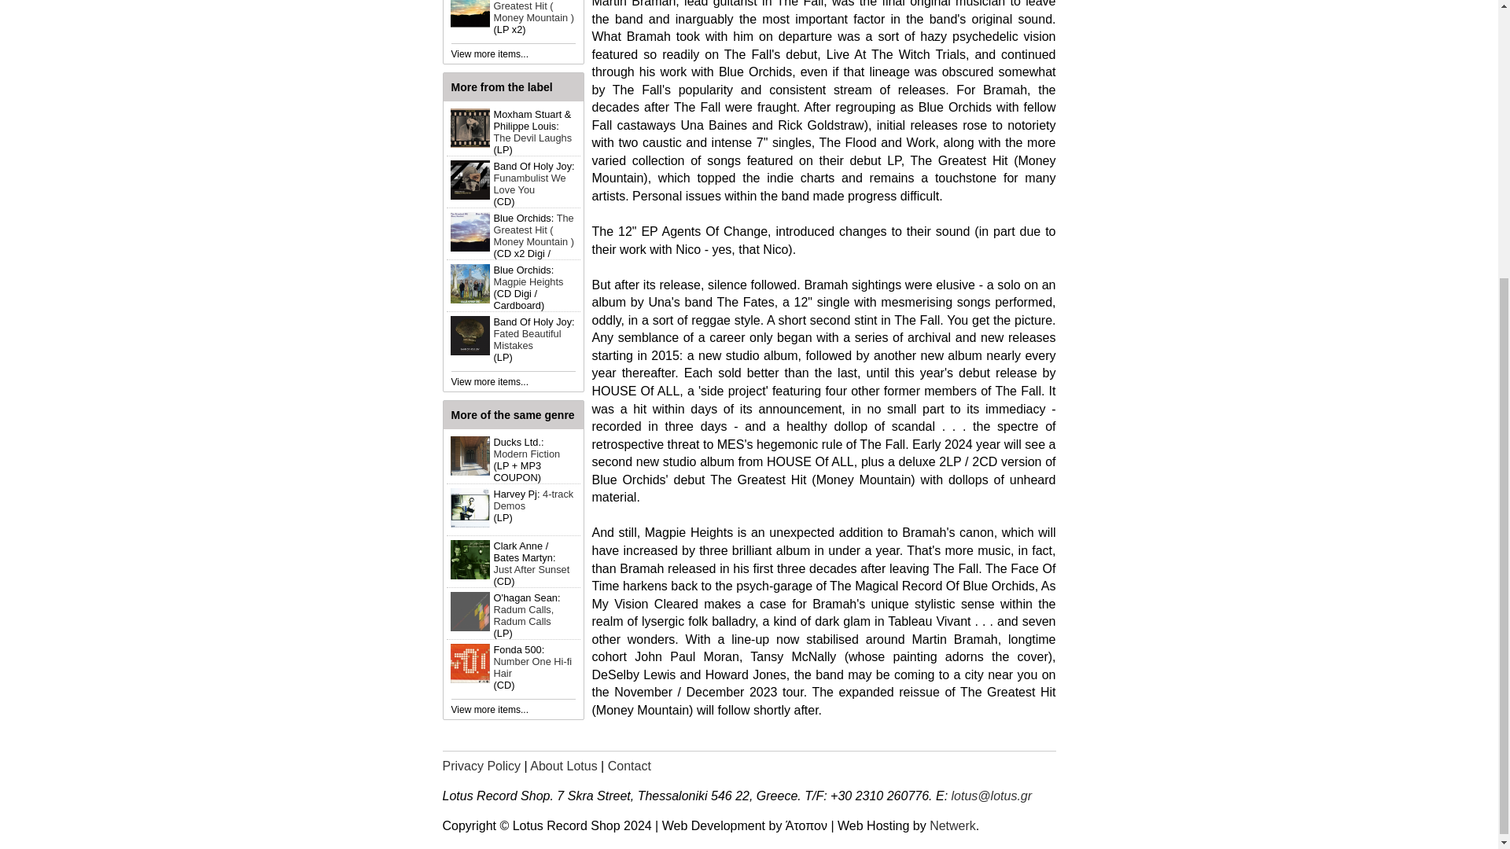 Image resolution: width=1510 pixels, height=849 pixels. Describe the element at coordinates (530, 184) in the screenshot. I see `Funambulist We Love You` at that location.